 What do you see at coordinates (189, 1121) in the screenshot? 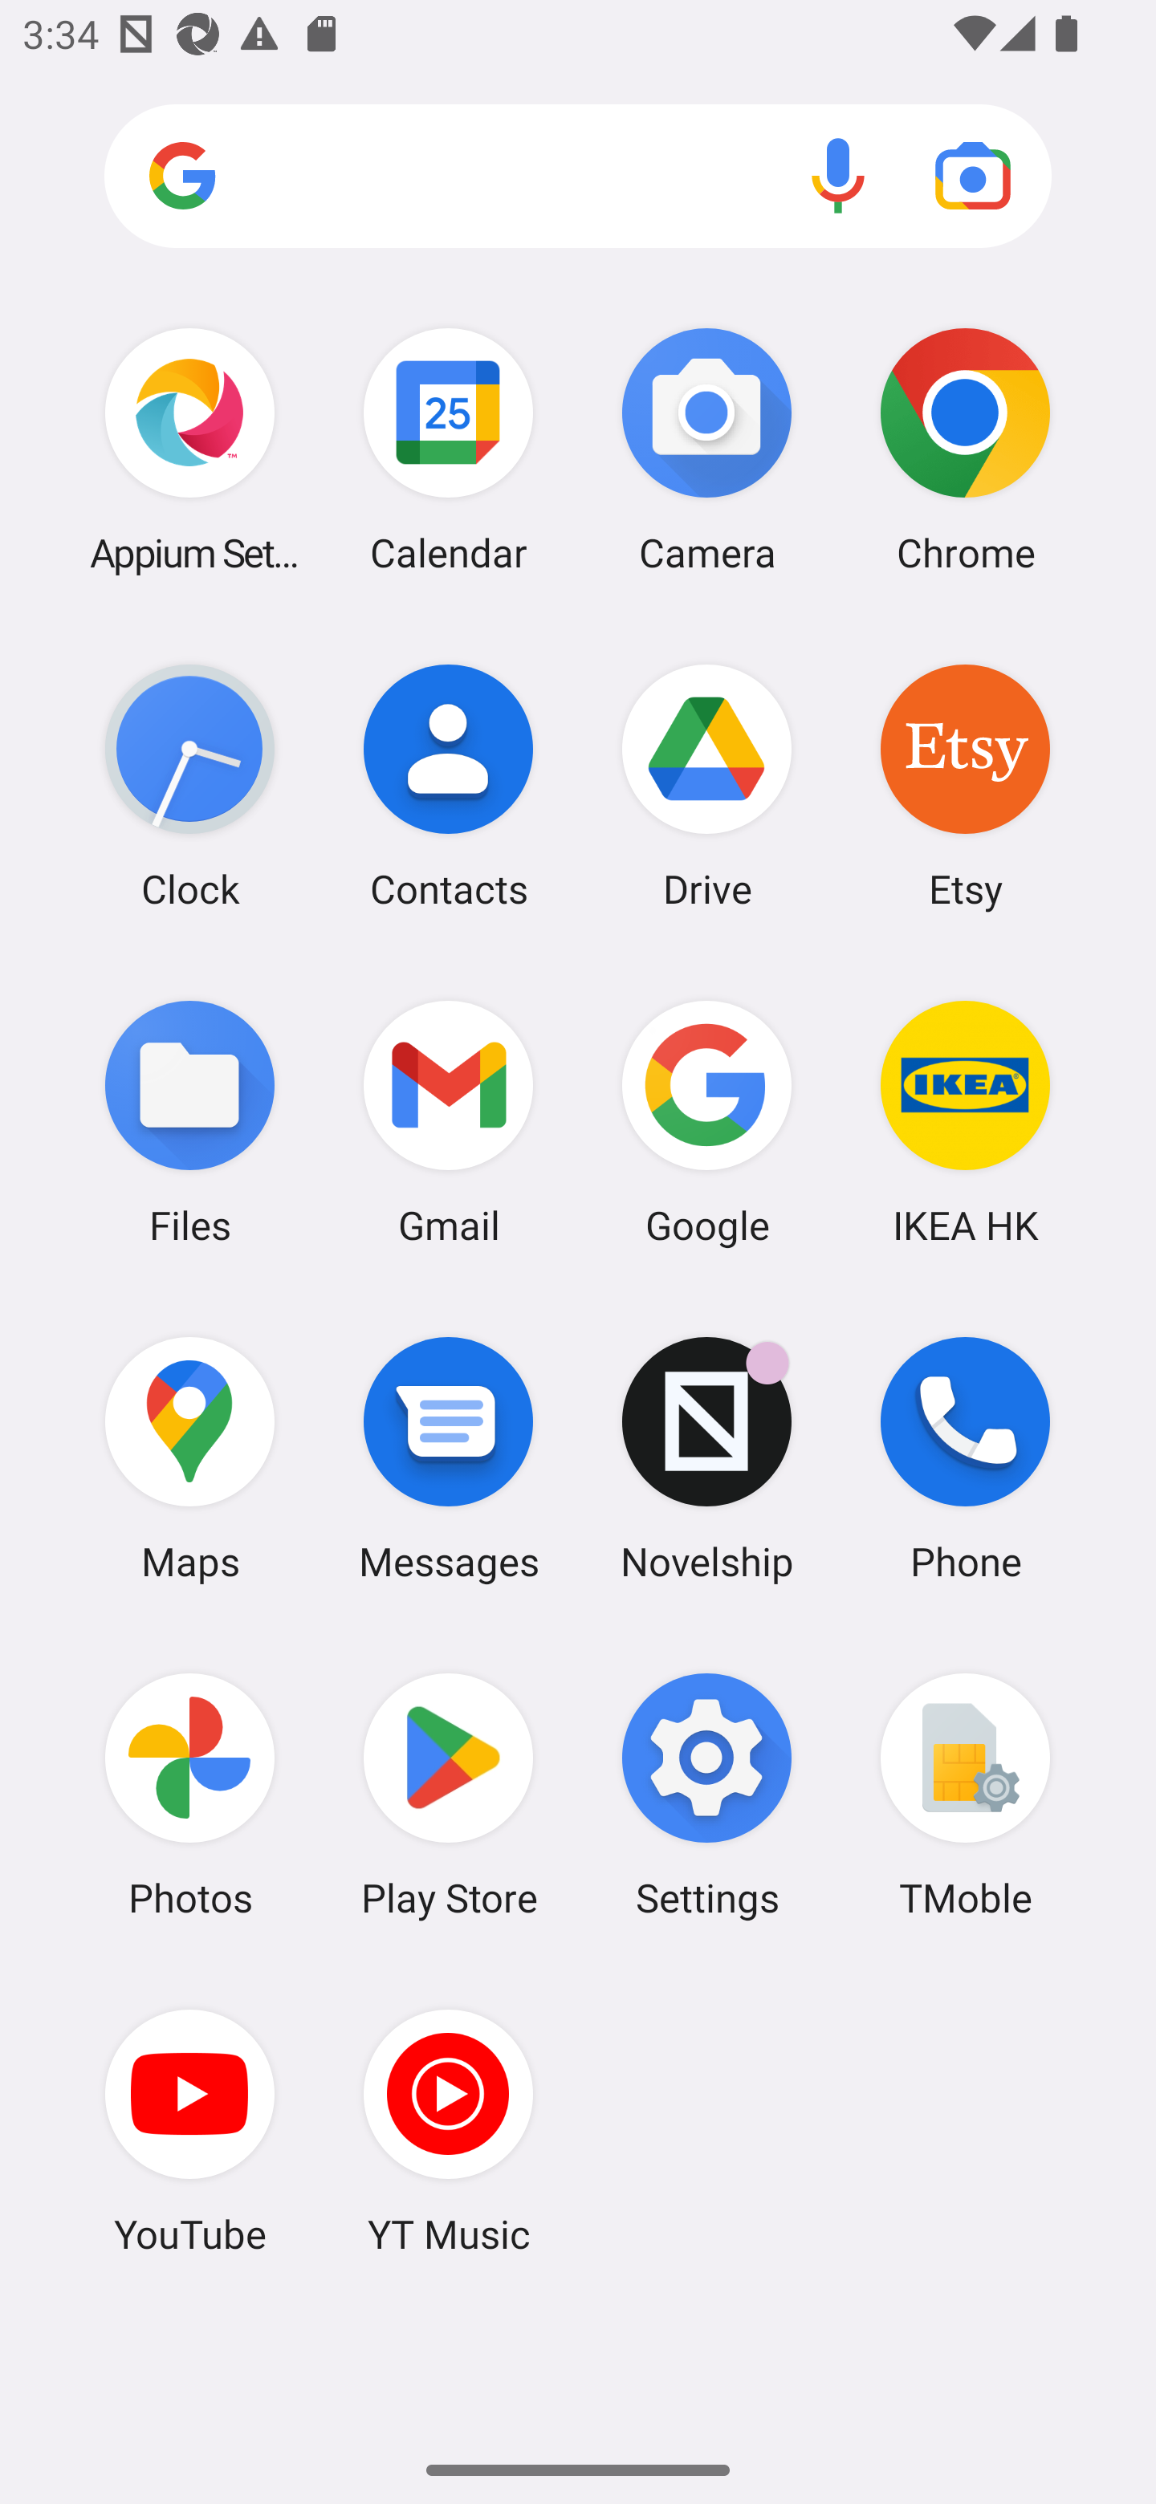
I see `Files` at bounding box center [189, 1121].